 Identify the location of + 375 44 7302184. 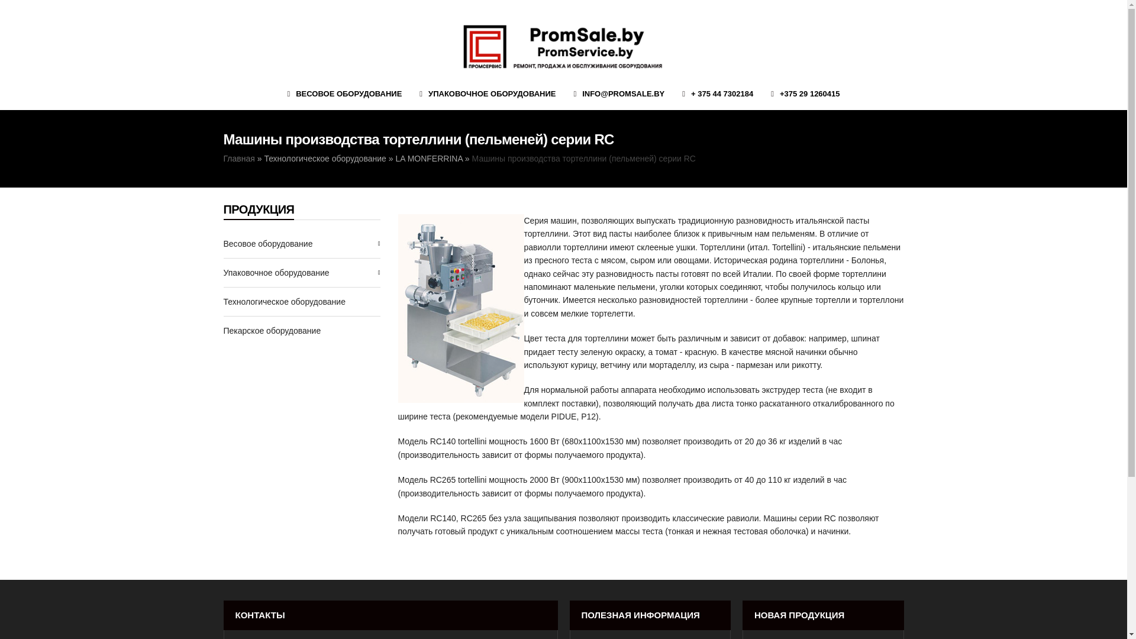
(718, 93).